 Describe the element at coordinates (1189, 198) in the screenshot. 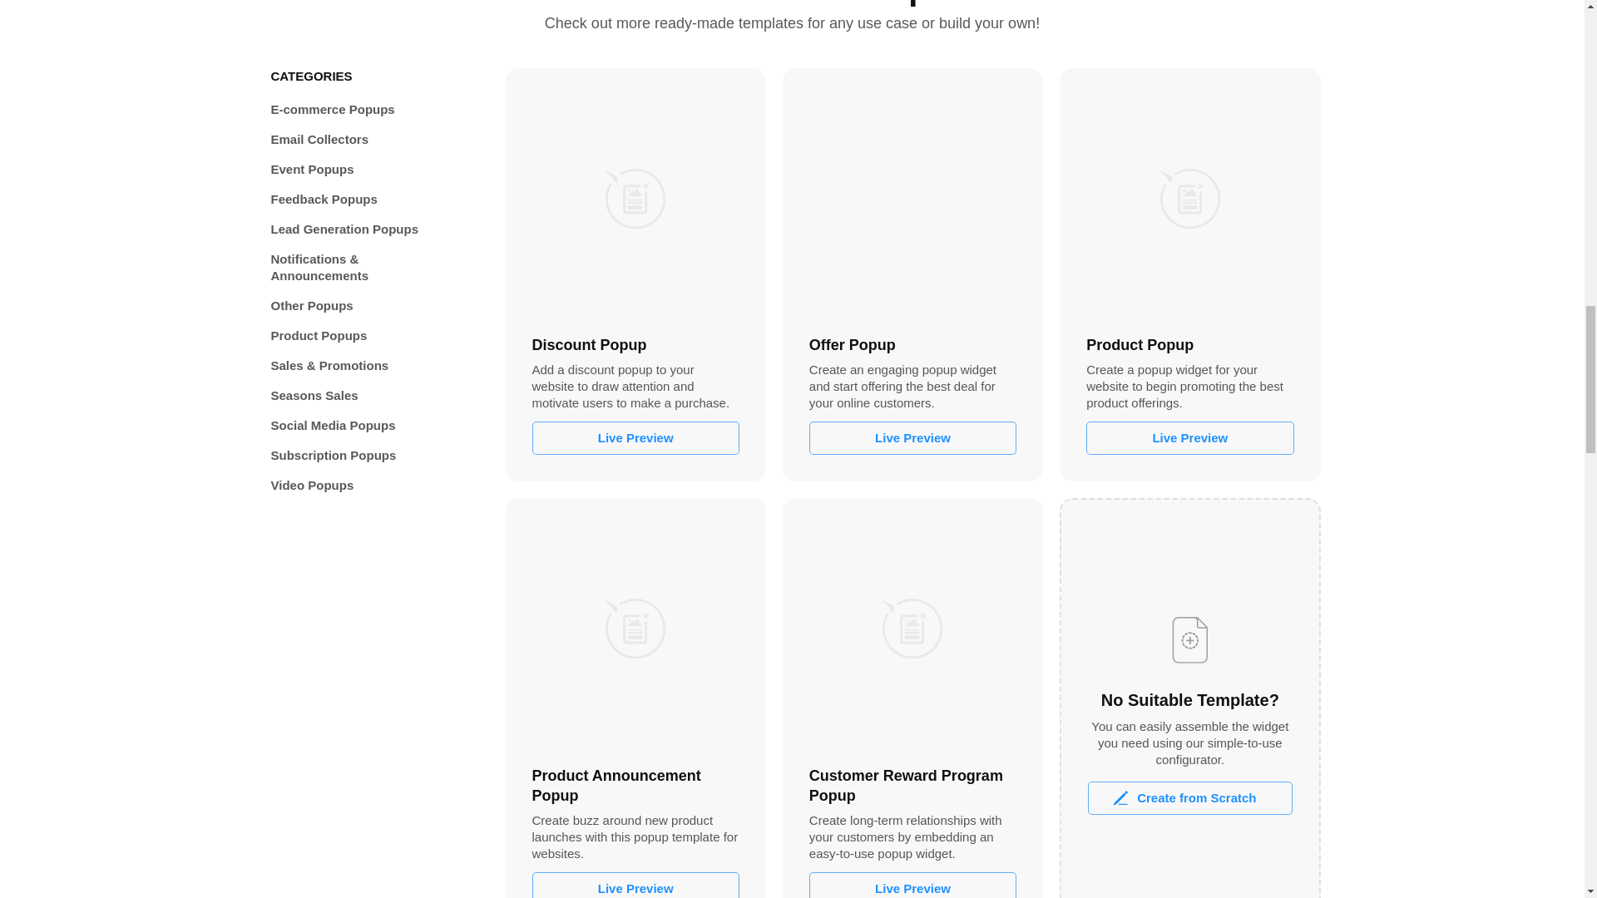

I see `Product Popup` at that location.